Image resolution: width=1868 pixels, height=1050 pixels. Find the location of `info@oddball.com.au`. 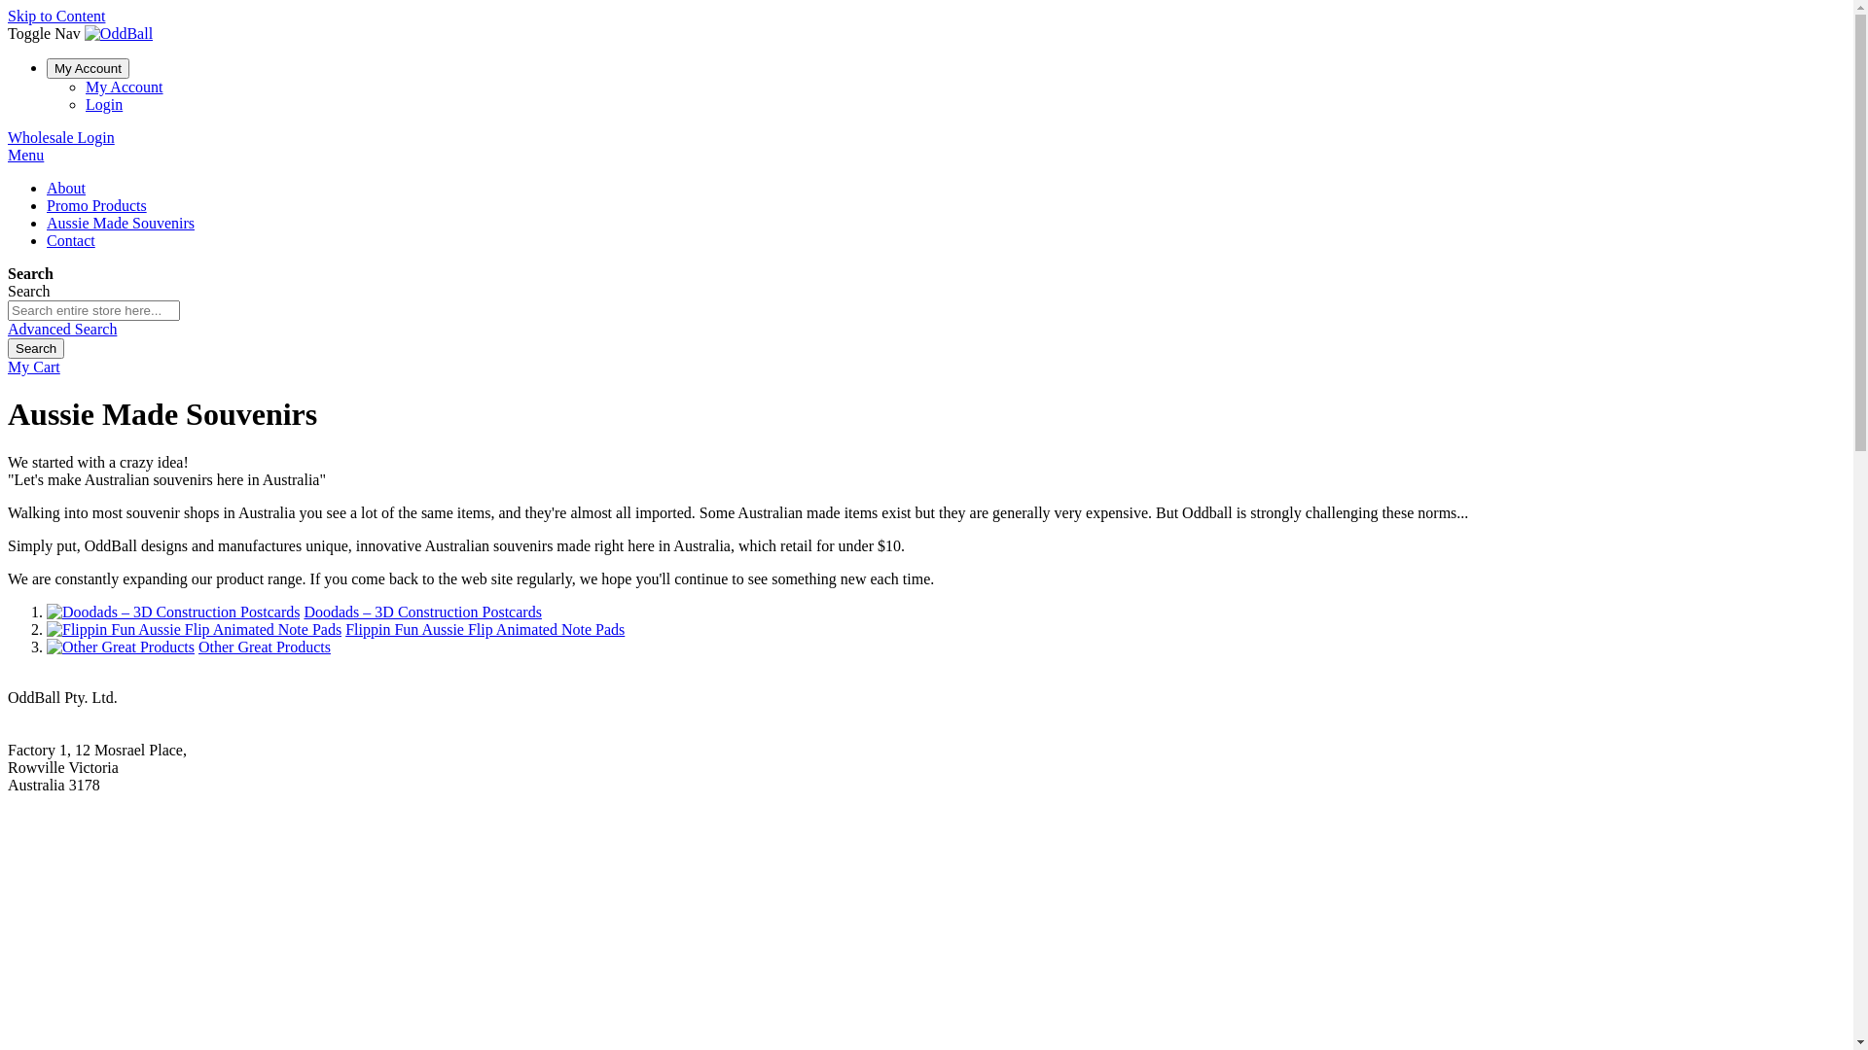

info@oddball.com.au is located at coordinates (76, 733).